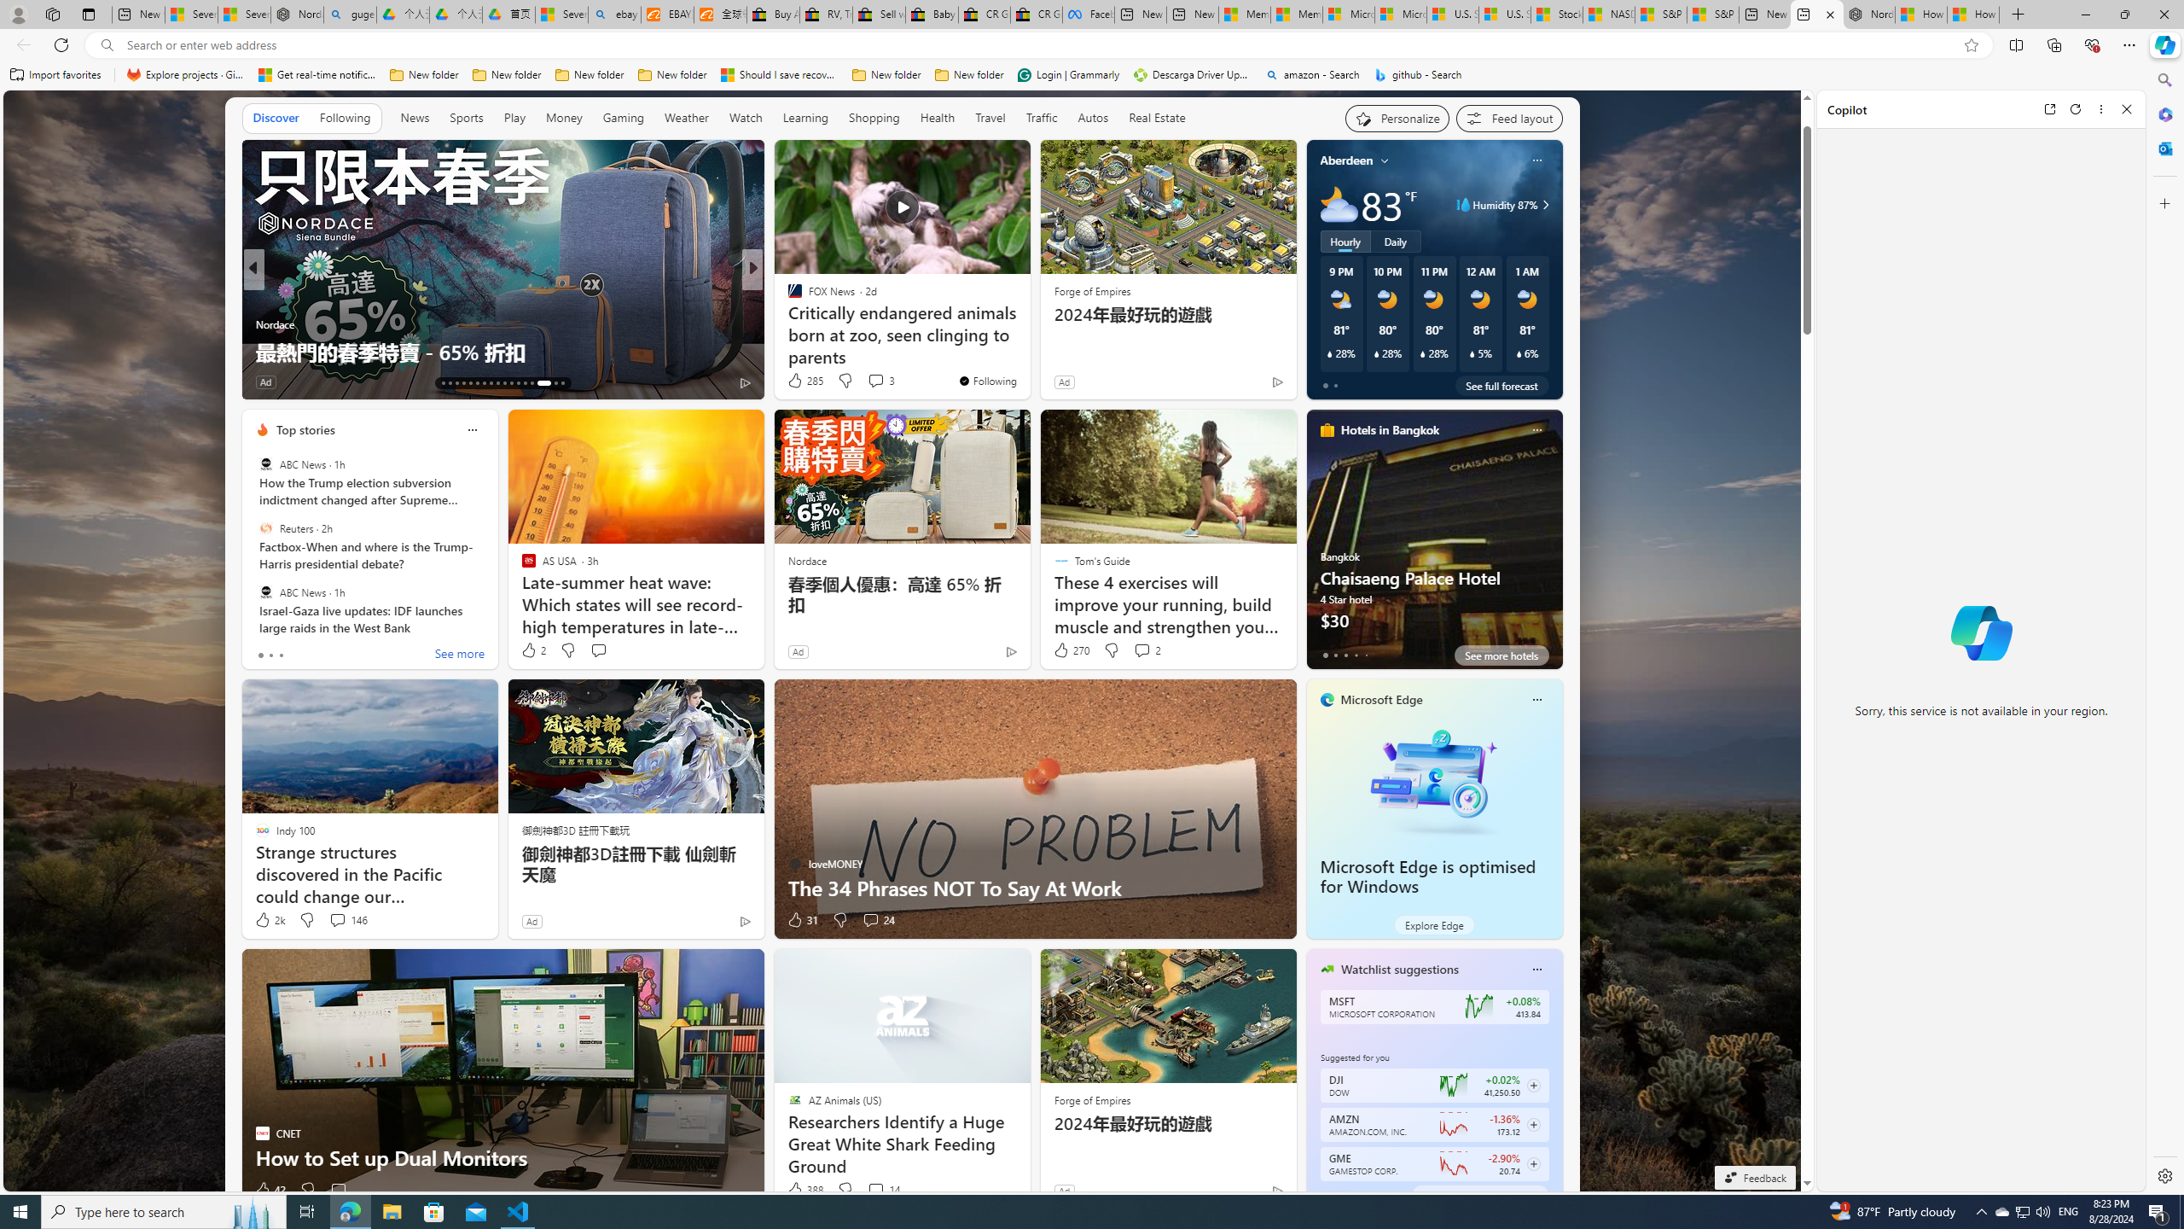  Describe the element at coordinates (1041, 119) in the screenshot. I see `Traffic` at that location.